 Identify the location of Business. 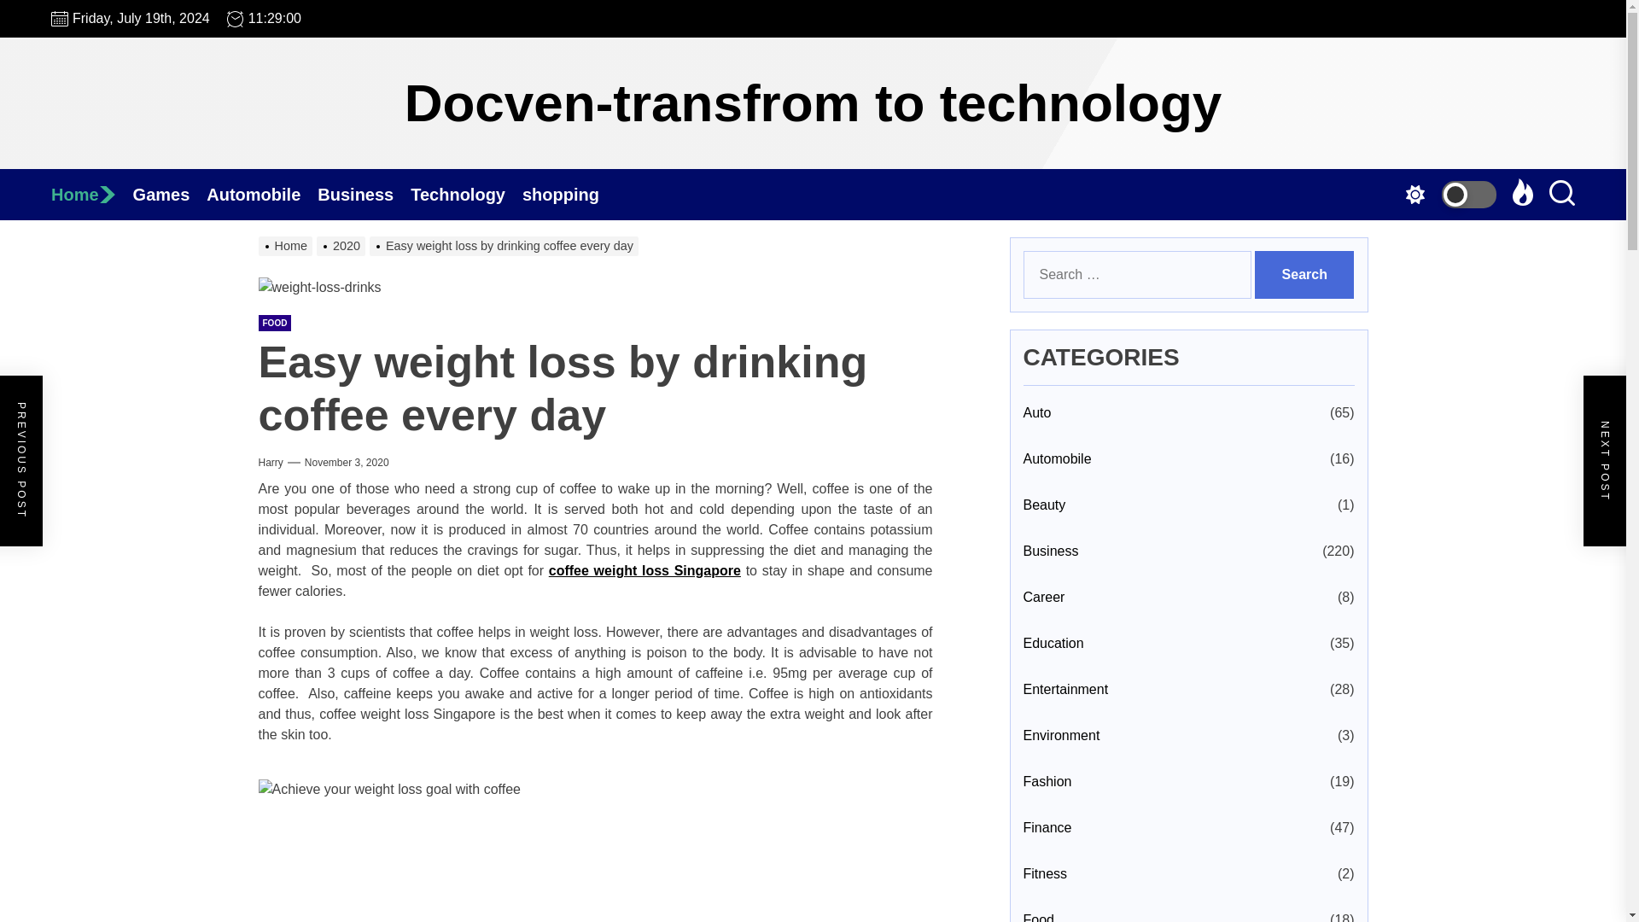
(364, 195).